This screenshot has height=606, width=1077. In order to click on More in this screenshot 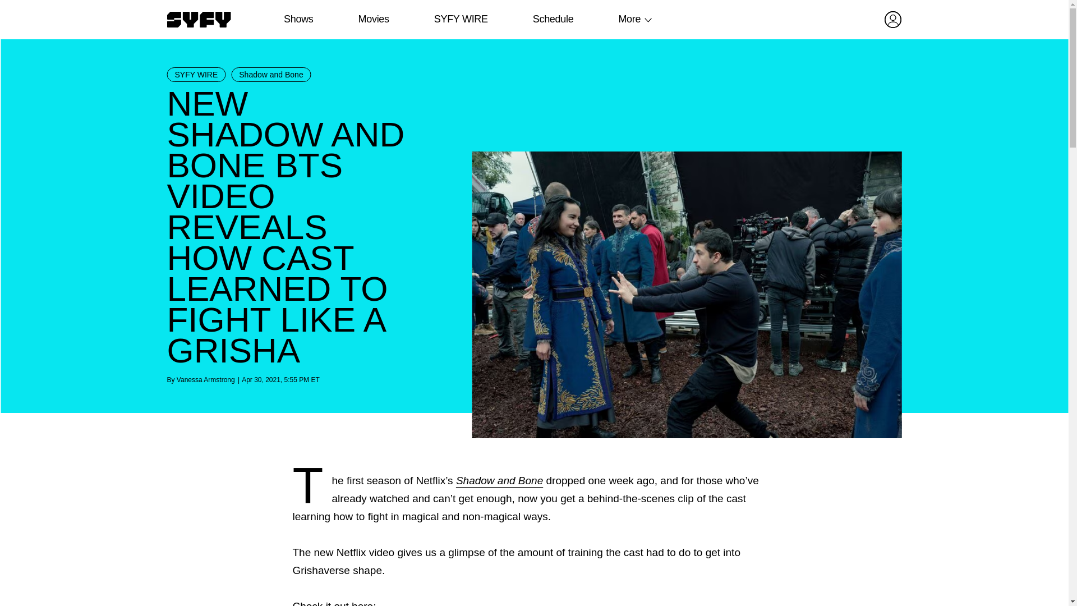, I will do `click(629, 19)`.